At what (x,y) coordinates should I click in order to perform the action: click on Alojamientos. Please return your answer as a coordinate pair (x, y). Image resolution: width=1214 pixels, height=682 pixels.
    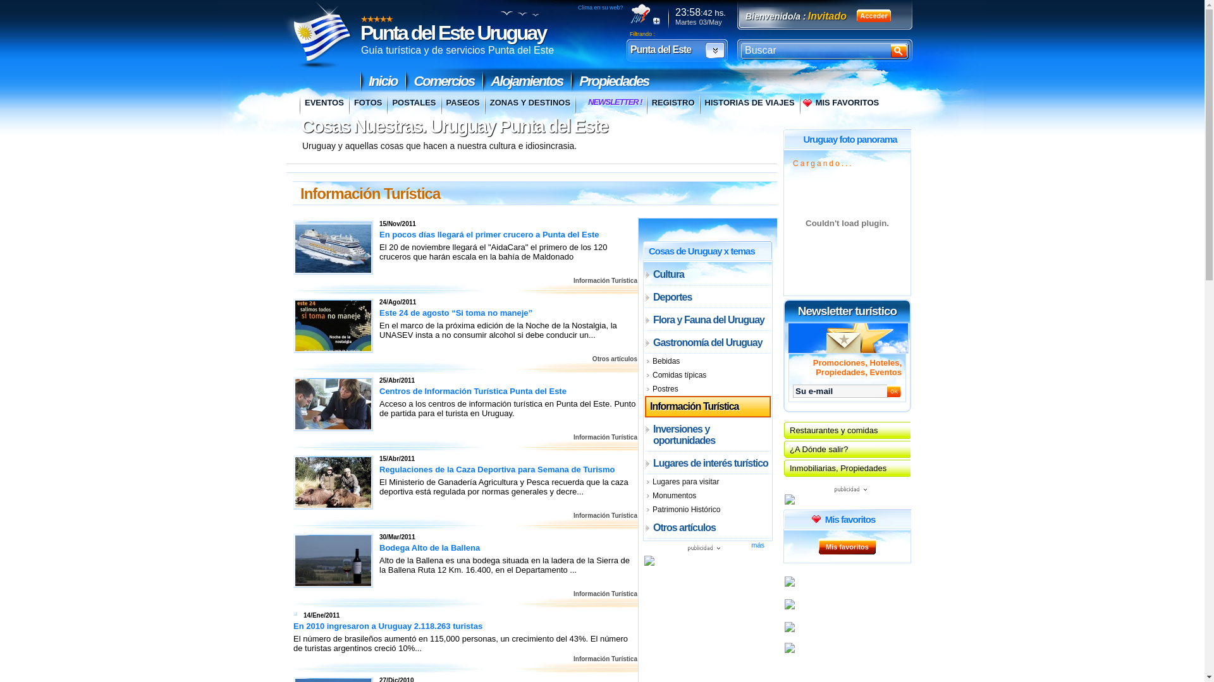
    Looking at the image, I should click on (527, 81).